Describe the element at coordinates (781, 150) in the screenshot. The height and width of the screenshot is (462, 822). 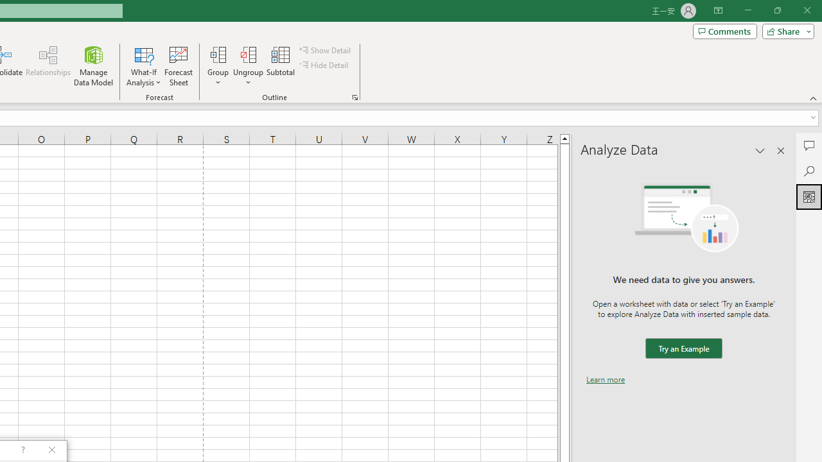
I see `Close pane` at that location.